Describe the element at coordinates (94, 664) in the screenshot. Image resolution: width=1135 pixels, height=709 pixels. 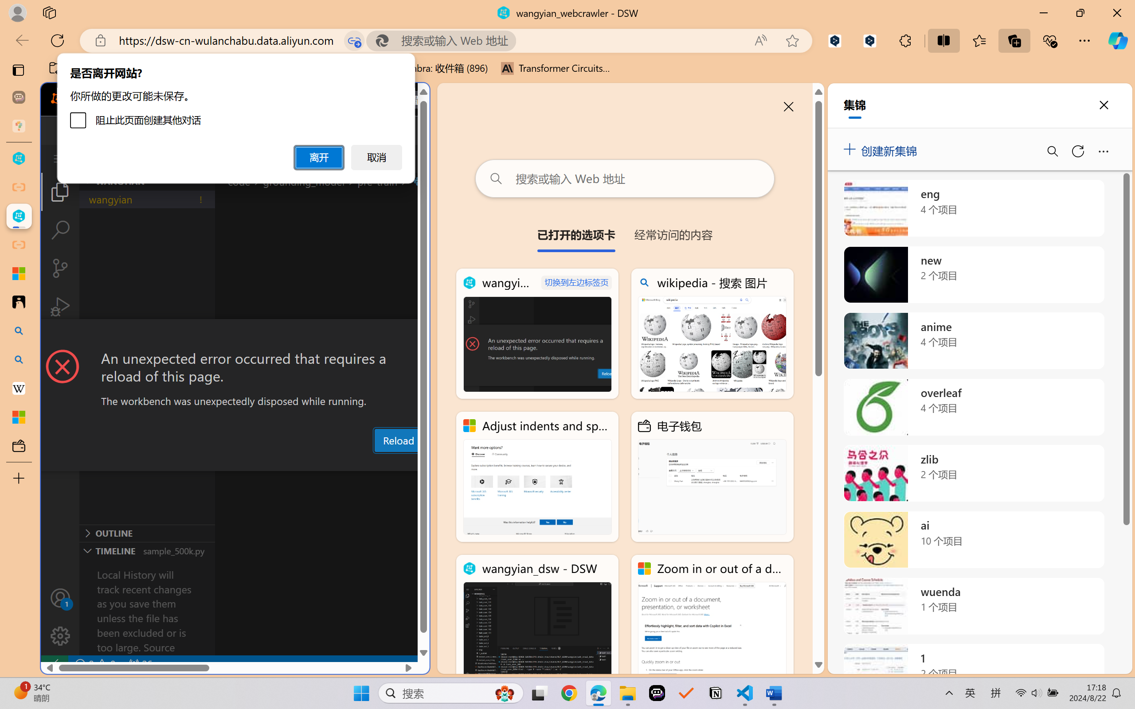
I see `No Problems` at that location.